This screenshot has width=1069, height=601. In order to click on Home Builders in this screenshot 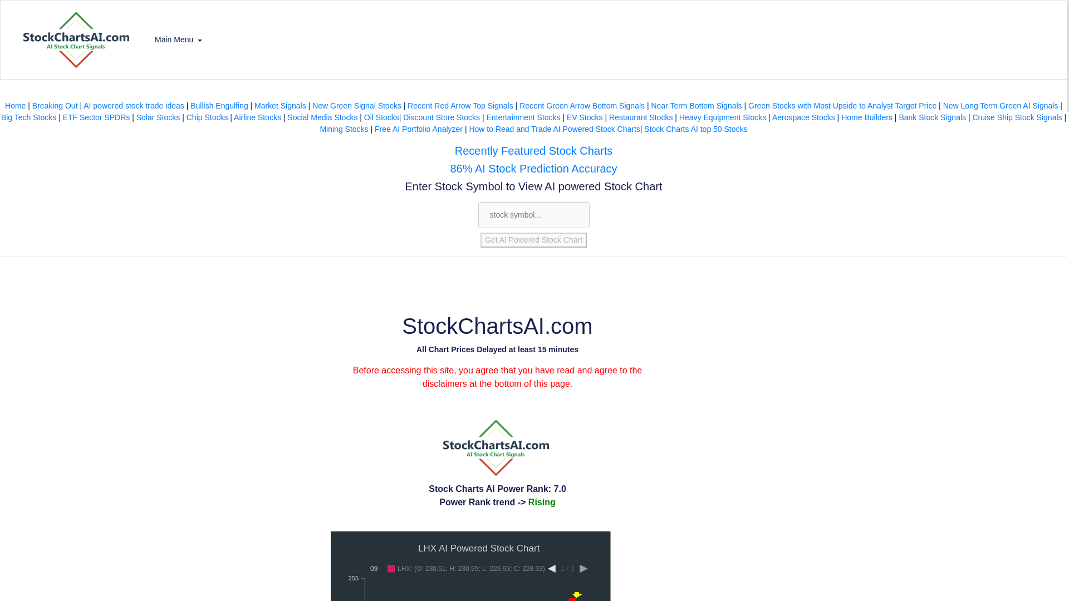, I will do `click(867, 117)`.